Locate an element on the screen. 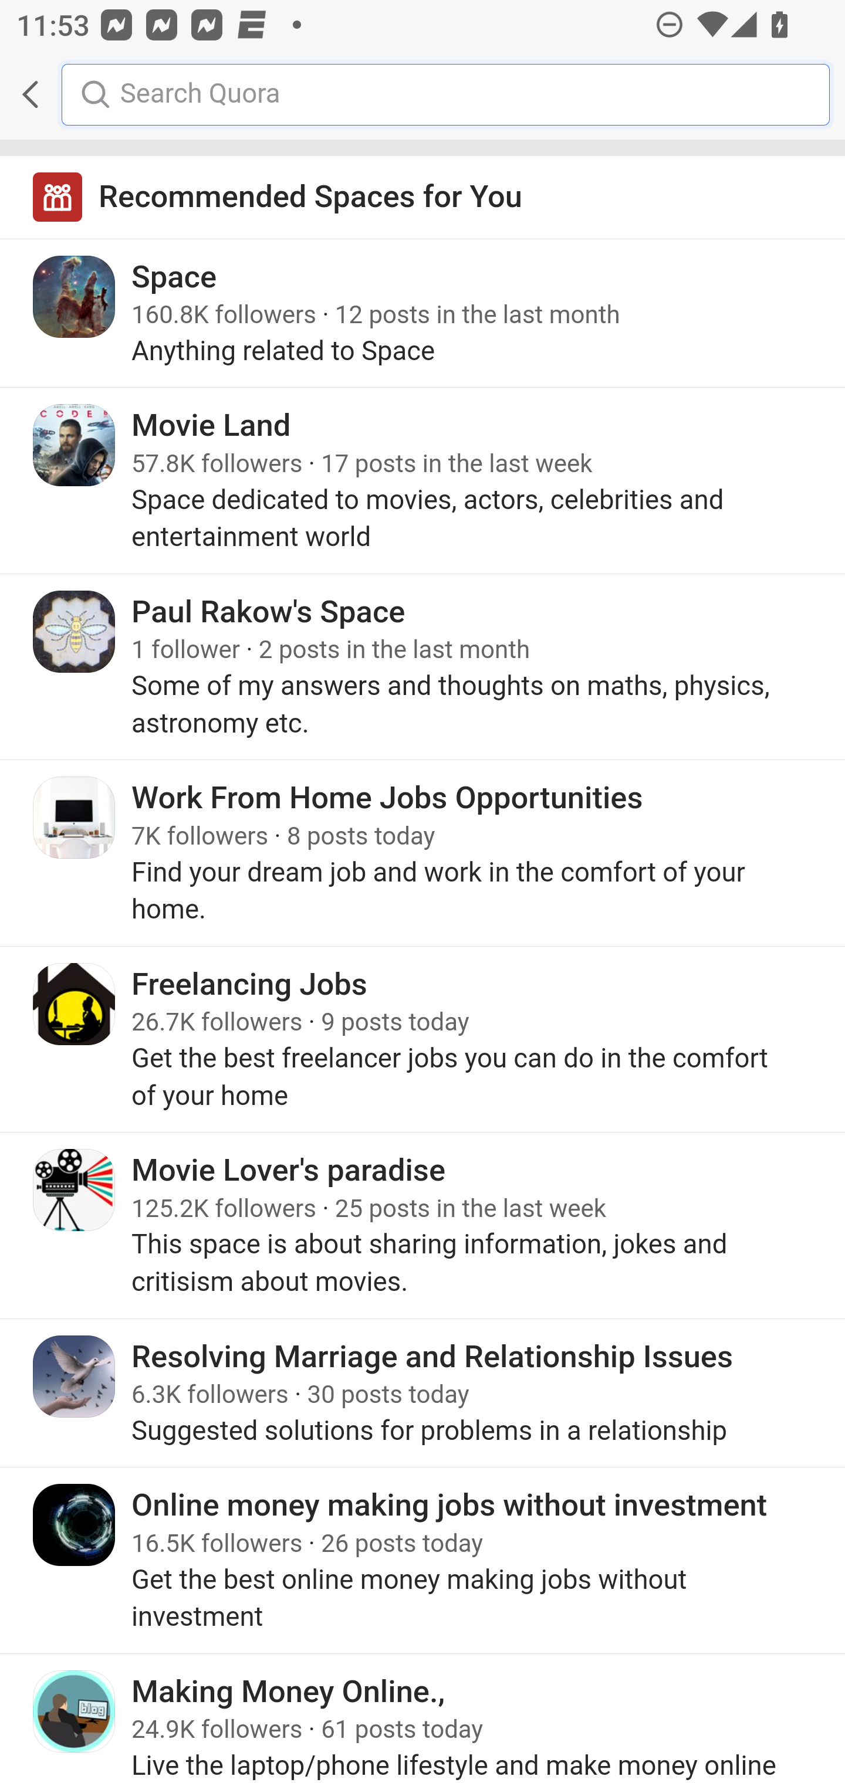 The height and width of the screenshot is (1783, 845). Icon for Movie Lover's paradise is located at coordinates (75, 1189).